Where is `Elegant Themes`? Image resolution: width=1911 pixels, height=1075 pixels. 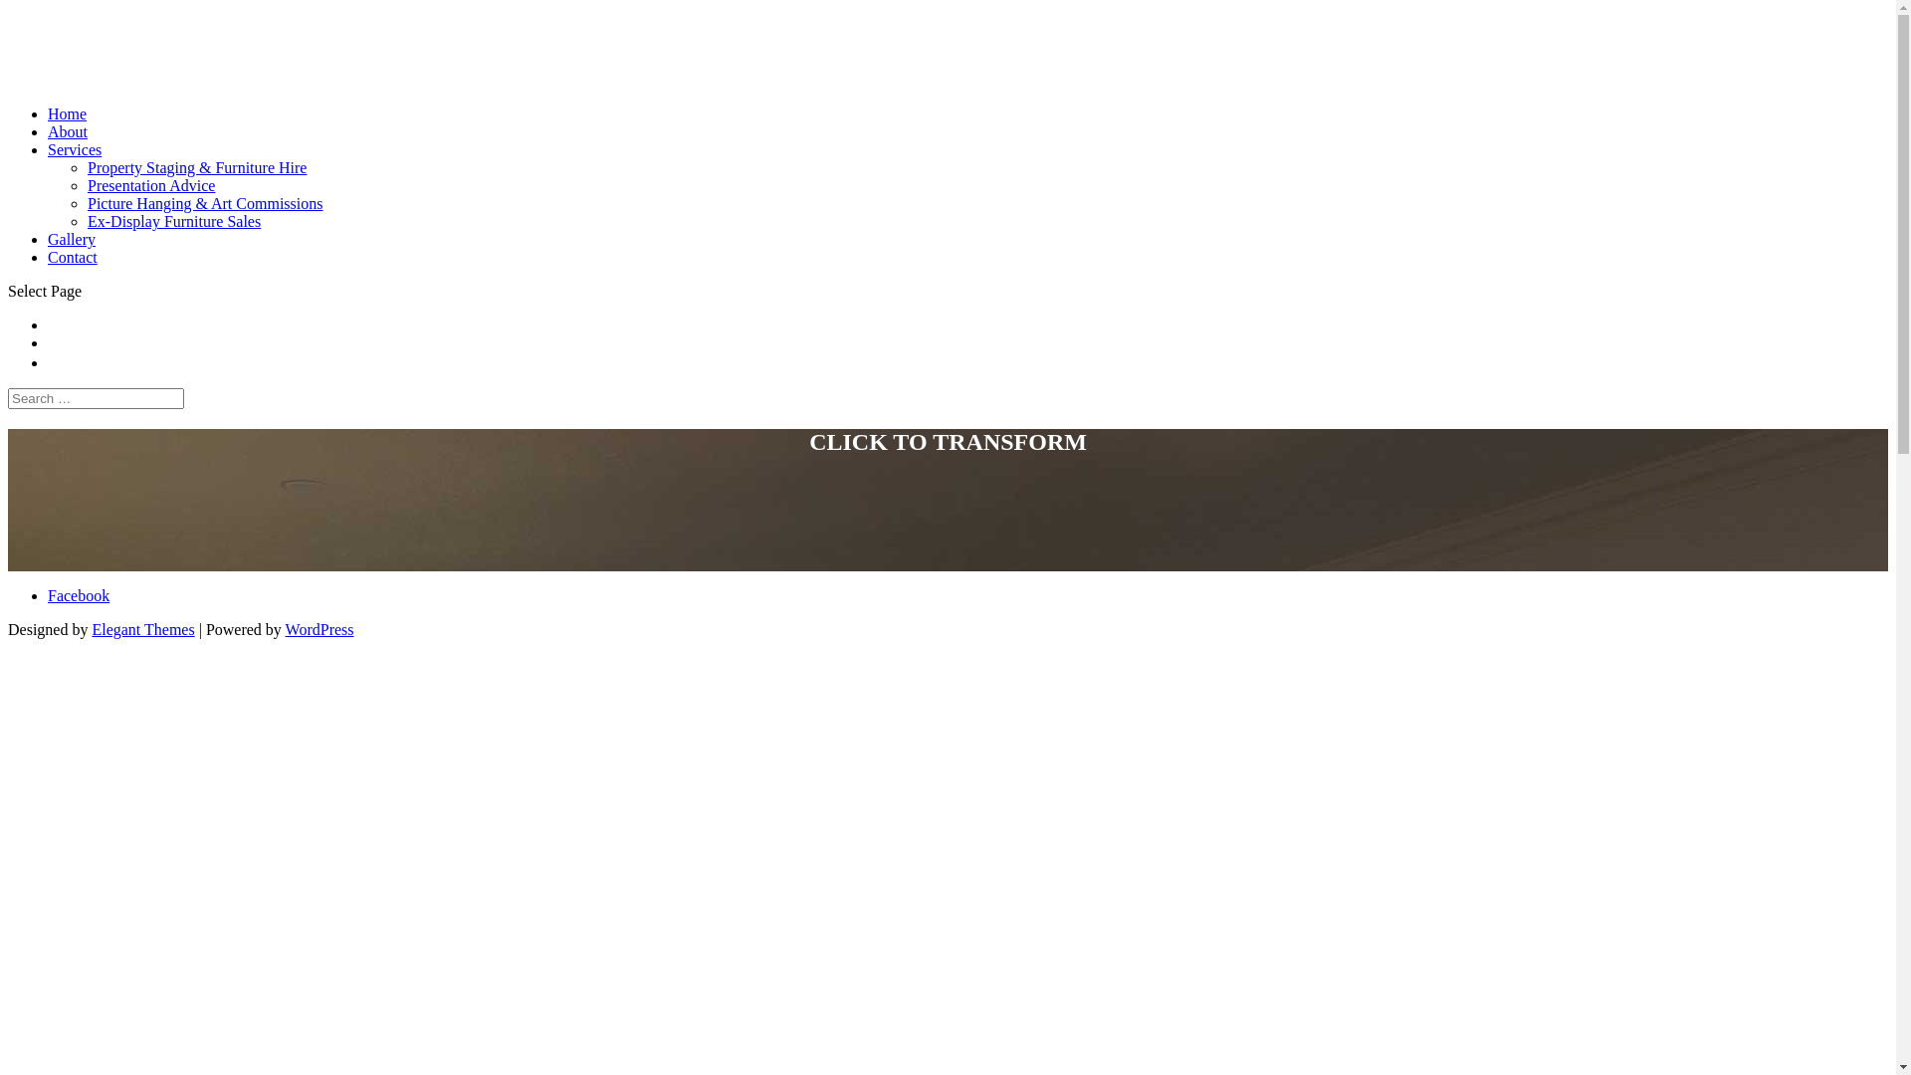 Elegant Themes is located at coordinates (143, 629).